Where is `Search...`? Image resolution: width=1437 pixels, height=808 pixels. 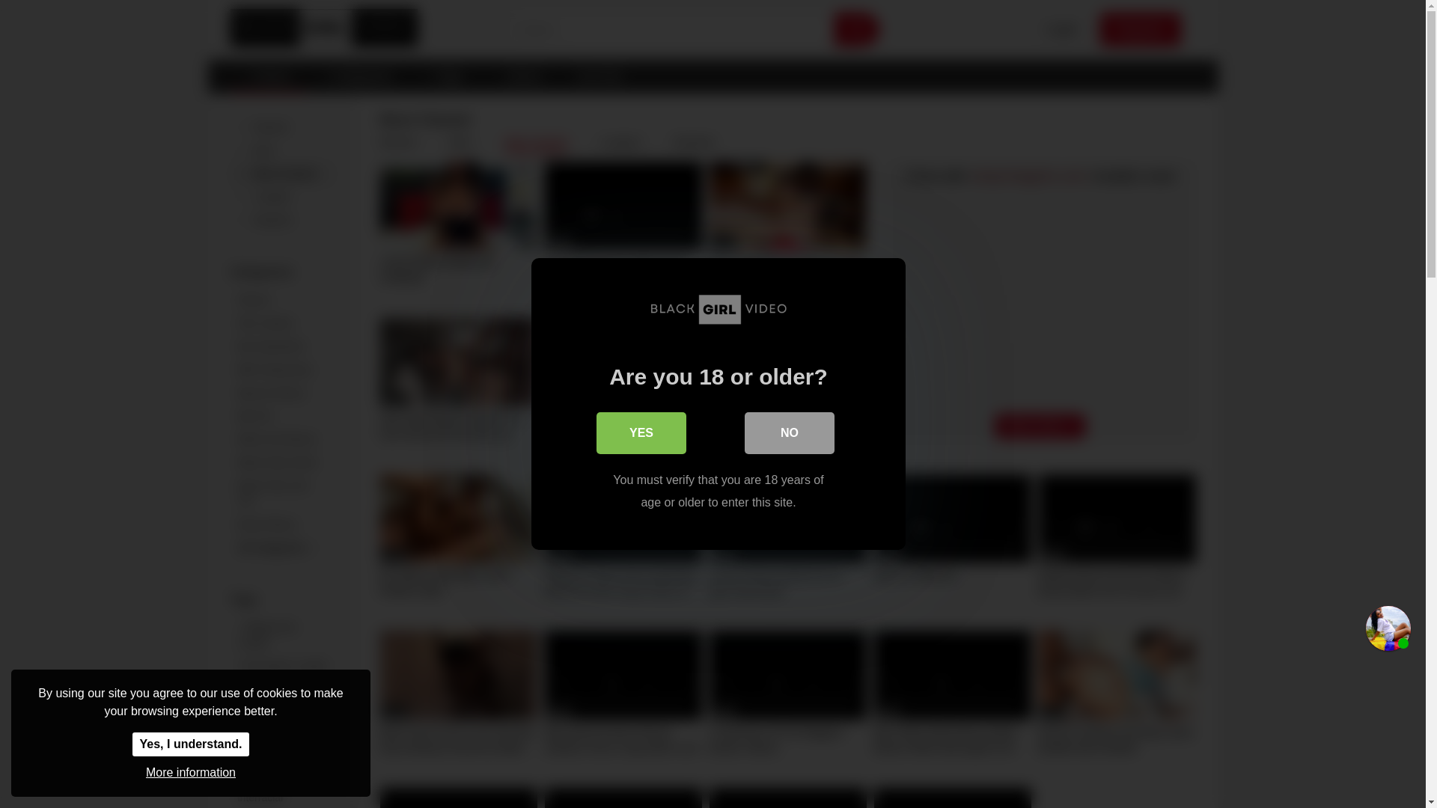
Search... is located at coordinates (671, 29).